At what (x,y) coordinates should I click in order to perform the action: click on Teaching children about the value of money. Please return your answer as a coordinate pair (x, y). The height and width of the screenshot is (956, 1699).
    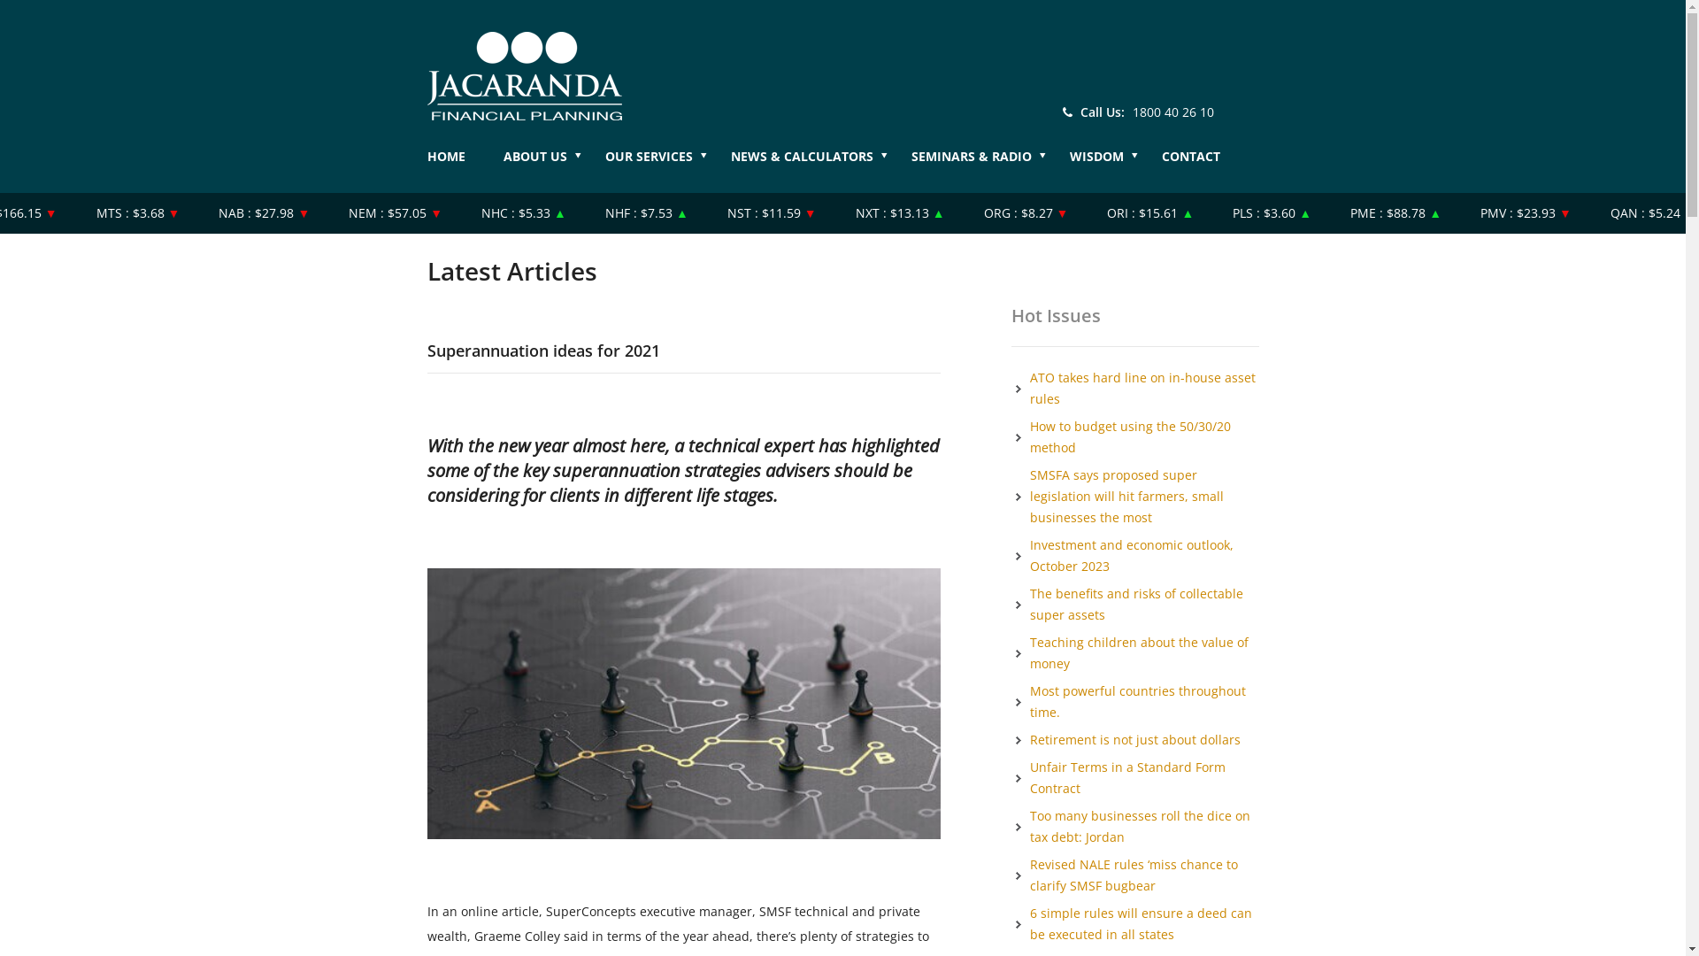
    Looking at the image, I should click on (1140, 652).